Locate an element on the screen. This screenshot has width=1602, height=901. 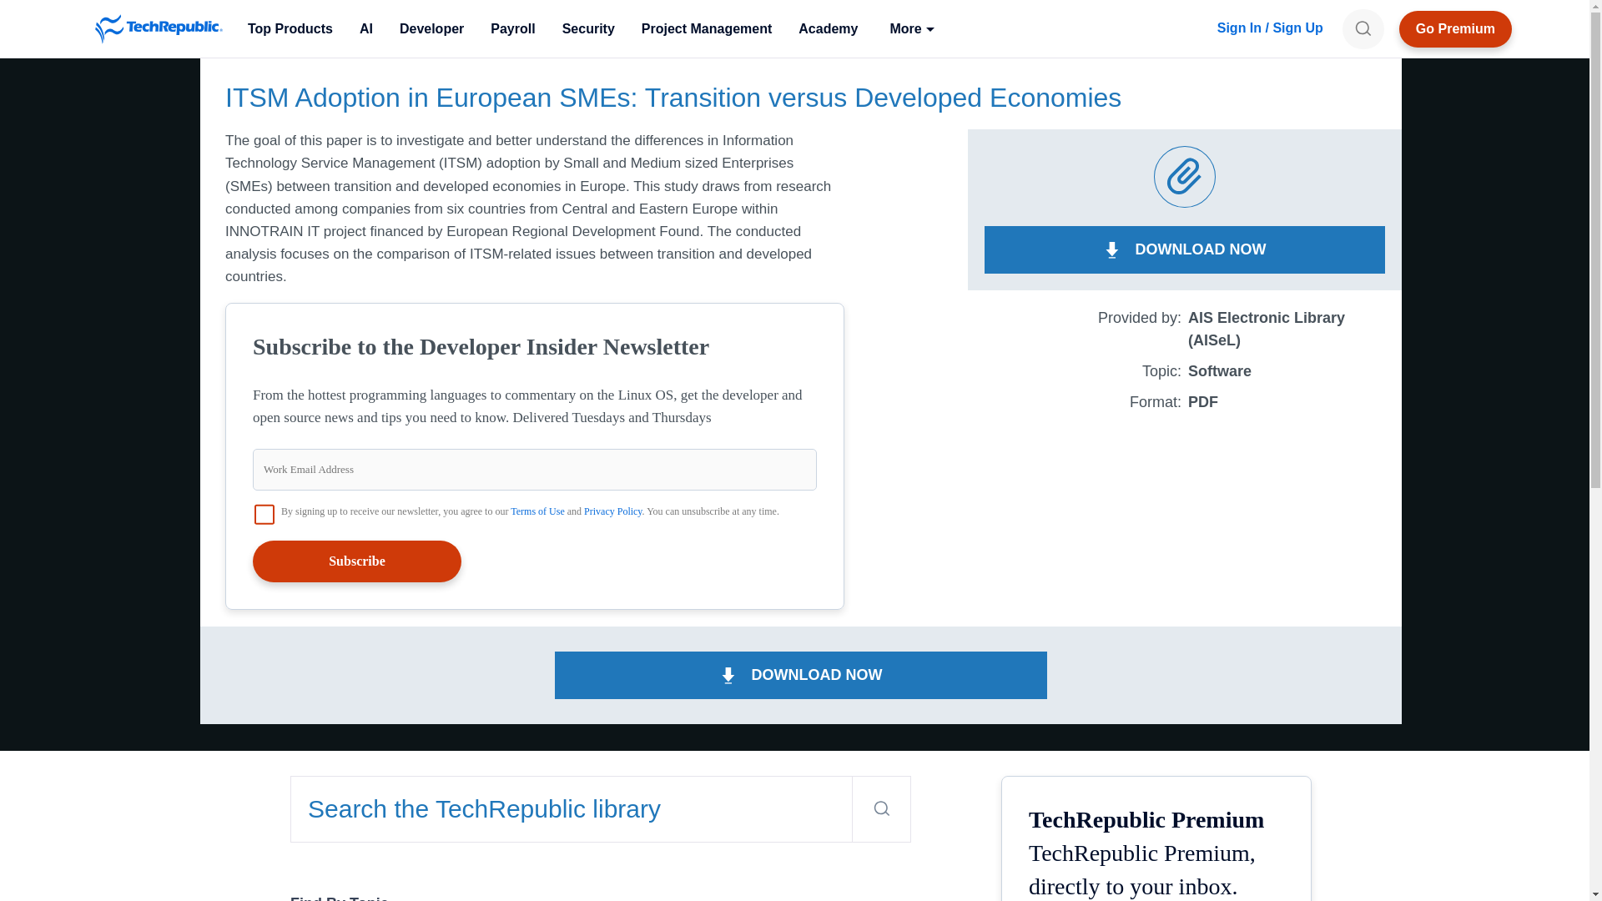
TechRepublic Premium is located at coordinates (1455, 28).